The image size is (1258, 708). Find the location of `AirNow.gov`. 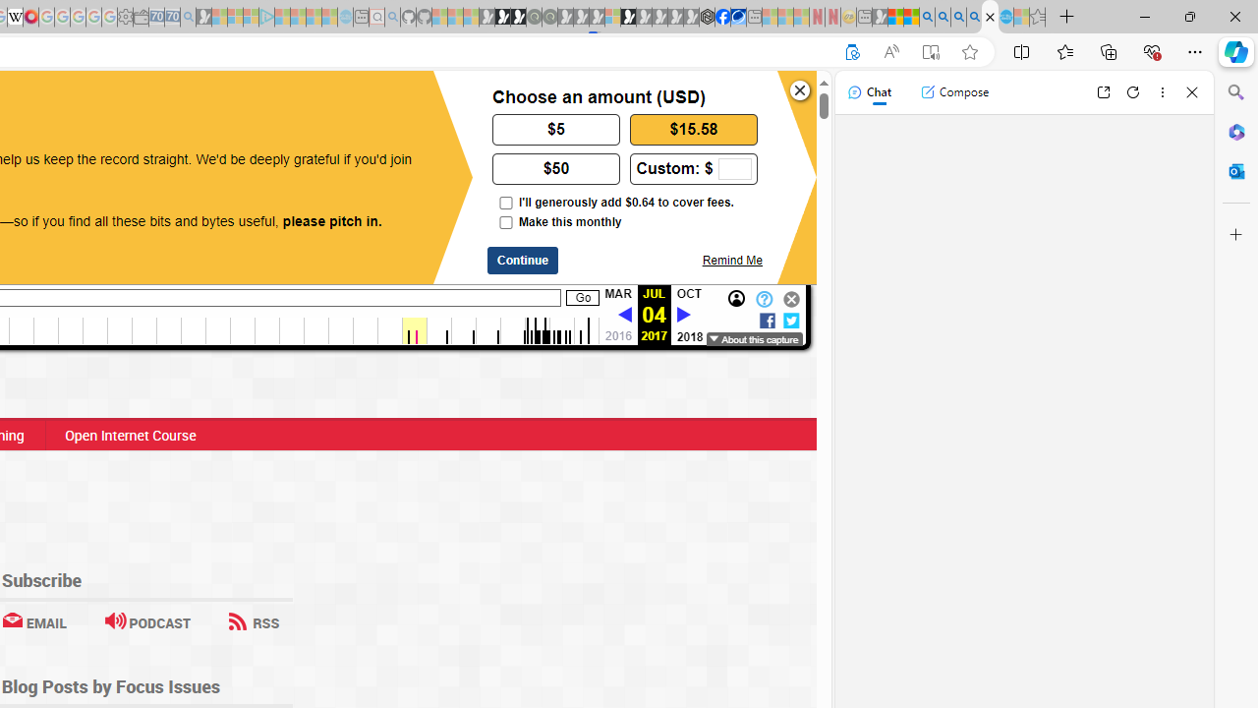

AirNow.gov is located at coordinates (738, 18).